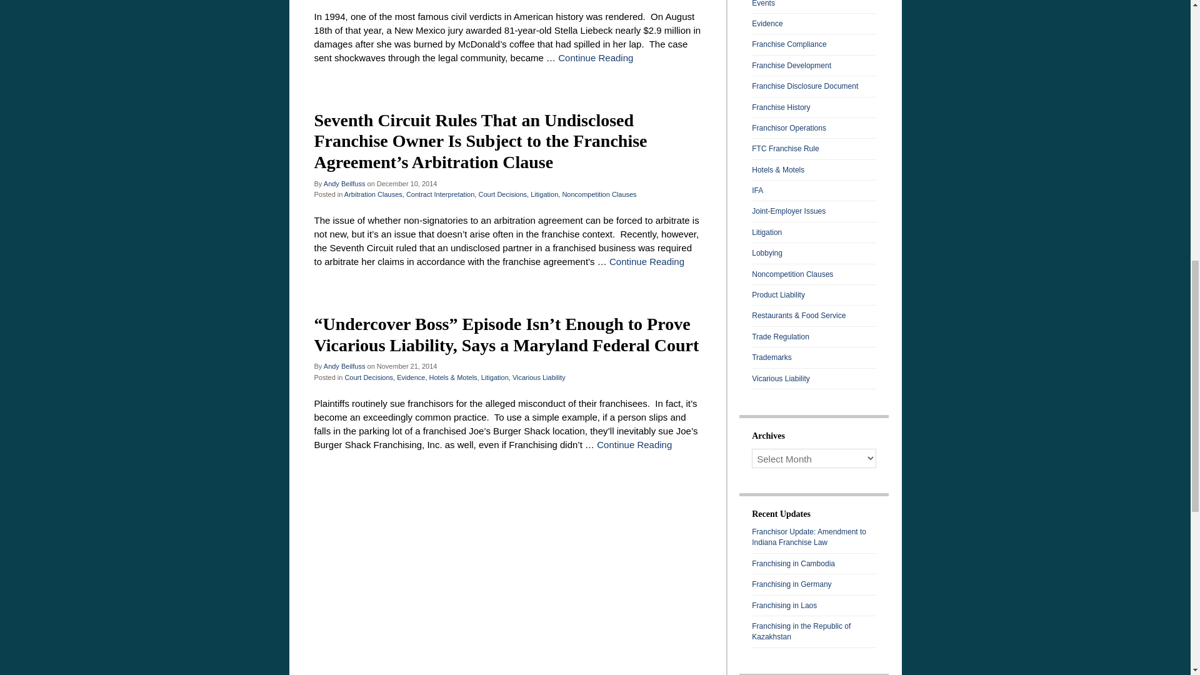  Describe the element at coordinates (412, 377) in the screenshot. I see `Evidence,` at that location.